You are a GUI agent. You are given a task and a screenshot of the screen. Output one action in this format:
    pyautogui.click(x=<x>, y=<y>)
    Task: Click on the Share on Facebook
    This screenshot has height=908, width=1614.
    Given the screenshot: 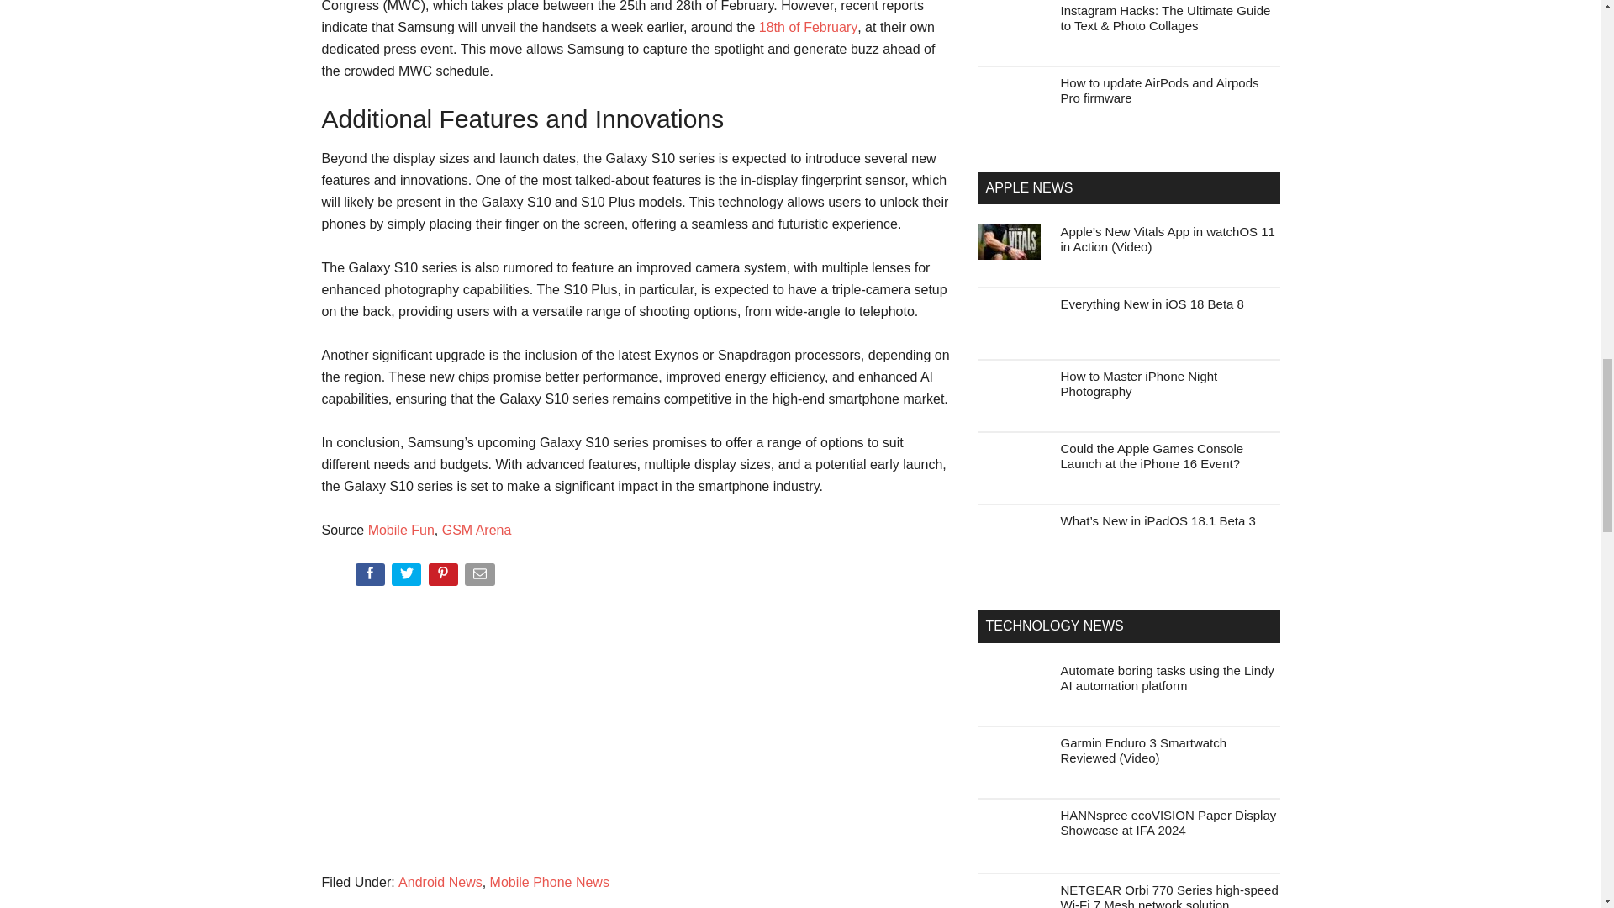 What is the action you would take?
    pyautogui.click(x=371, y=578)
    